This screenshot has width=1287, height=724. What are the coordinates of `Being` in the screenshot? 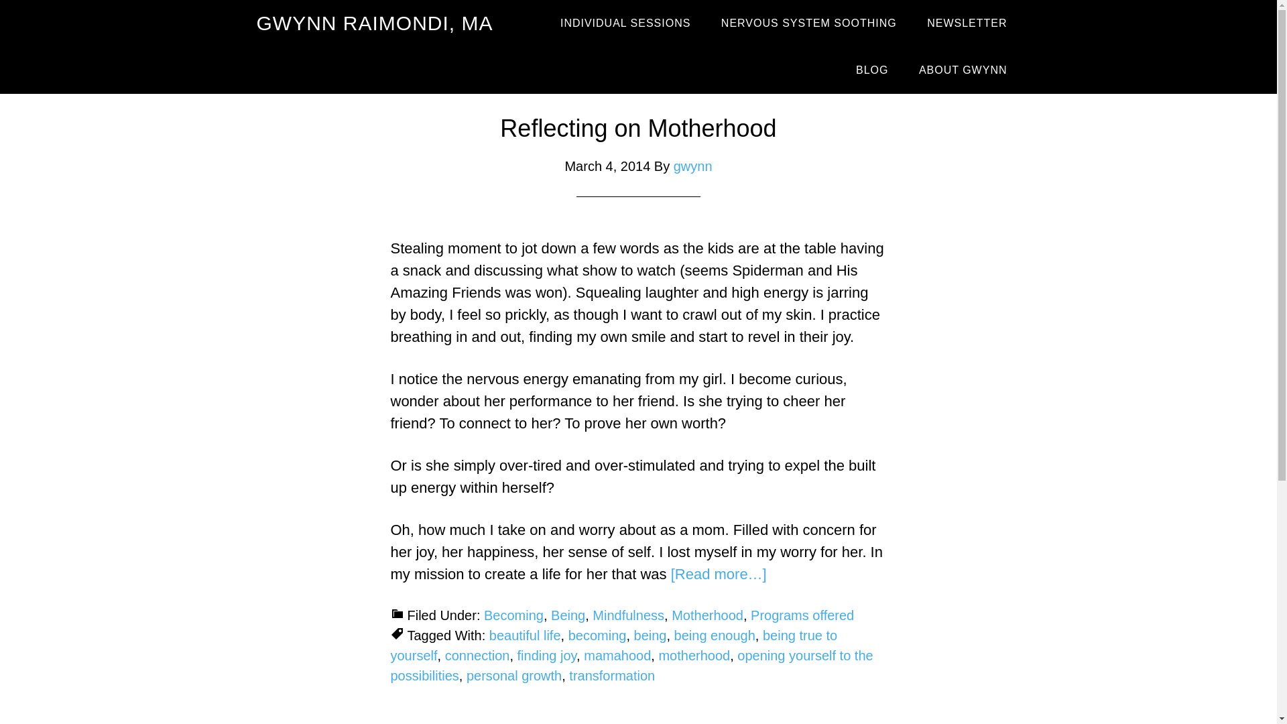 It's located at (568, 615).